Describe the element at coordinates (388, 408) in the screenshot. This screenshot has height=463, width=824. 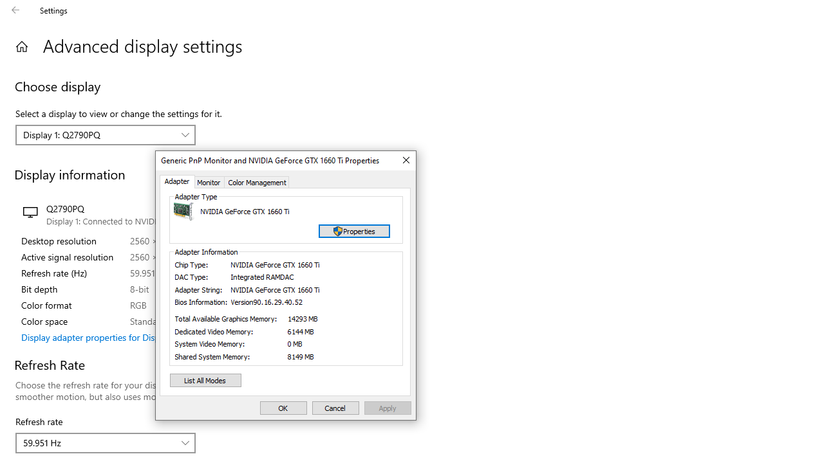
I see `Apply` at that location.